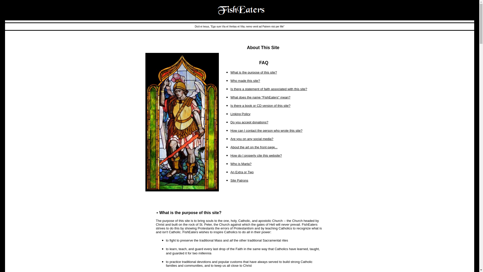 Image resolution: width=483 pixels, height=272 pixels. I want to click on Is there a statement of faith associated with this site?, so click(269, 89).